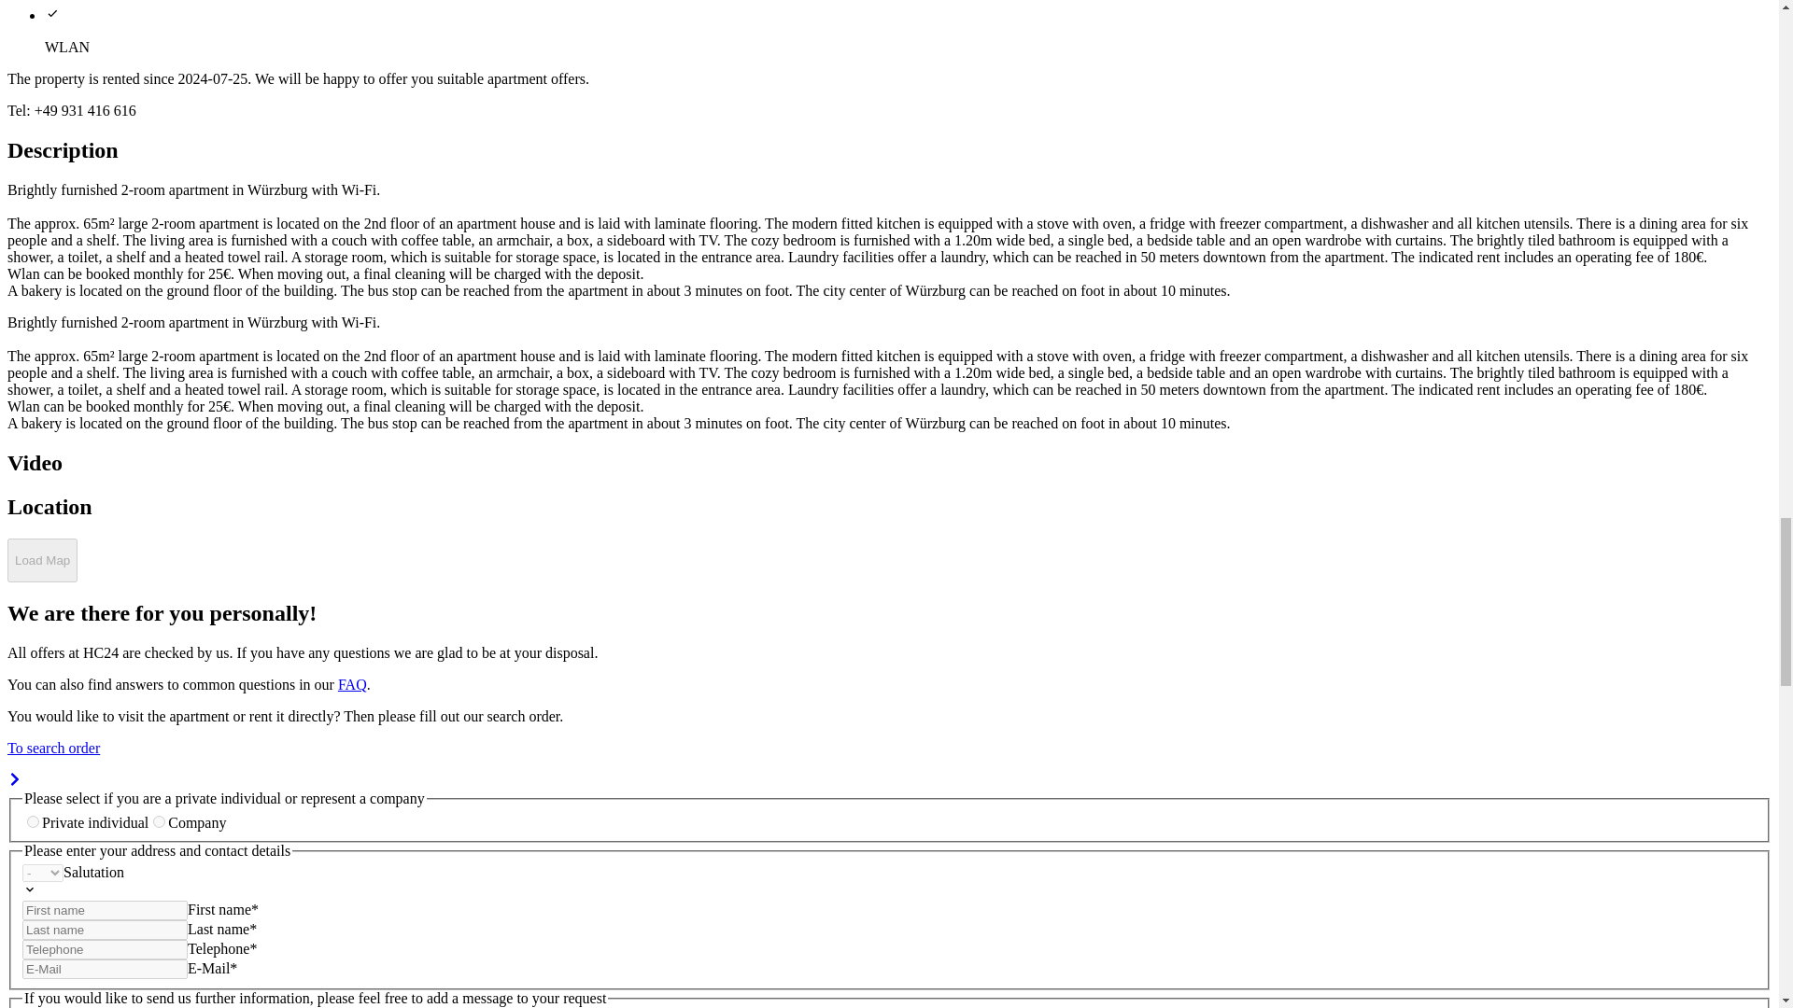  What do you see at coordinates (159, 821) in the screenshot?
I see `on` at bounding box center [159, 821].